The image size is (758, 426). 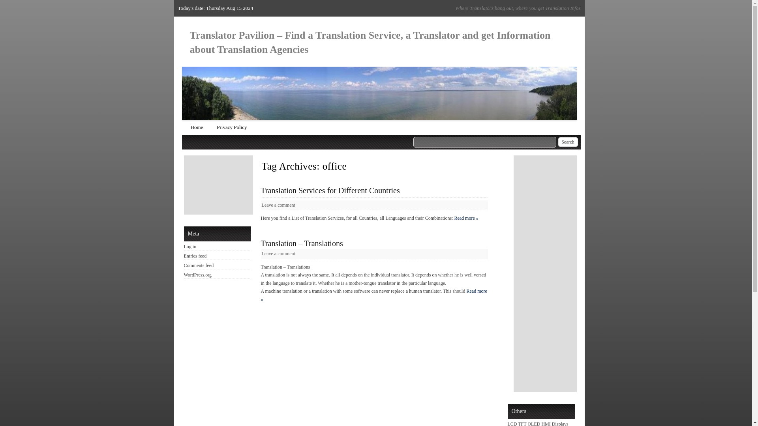 I want to click on Translation Services for Different Countries, so click(x=374, y=190).